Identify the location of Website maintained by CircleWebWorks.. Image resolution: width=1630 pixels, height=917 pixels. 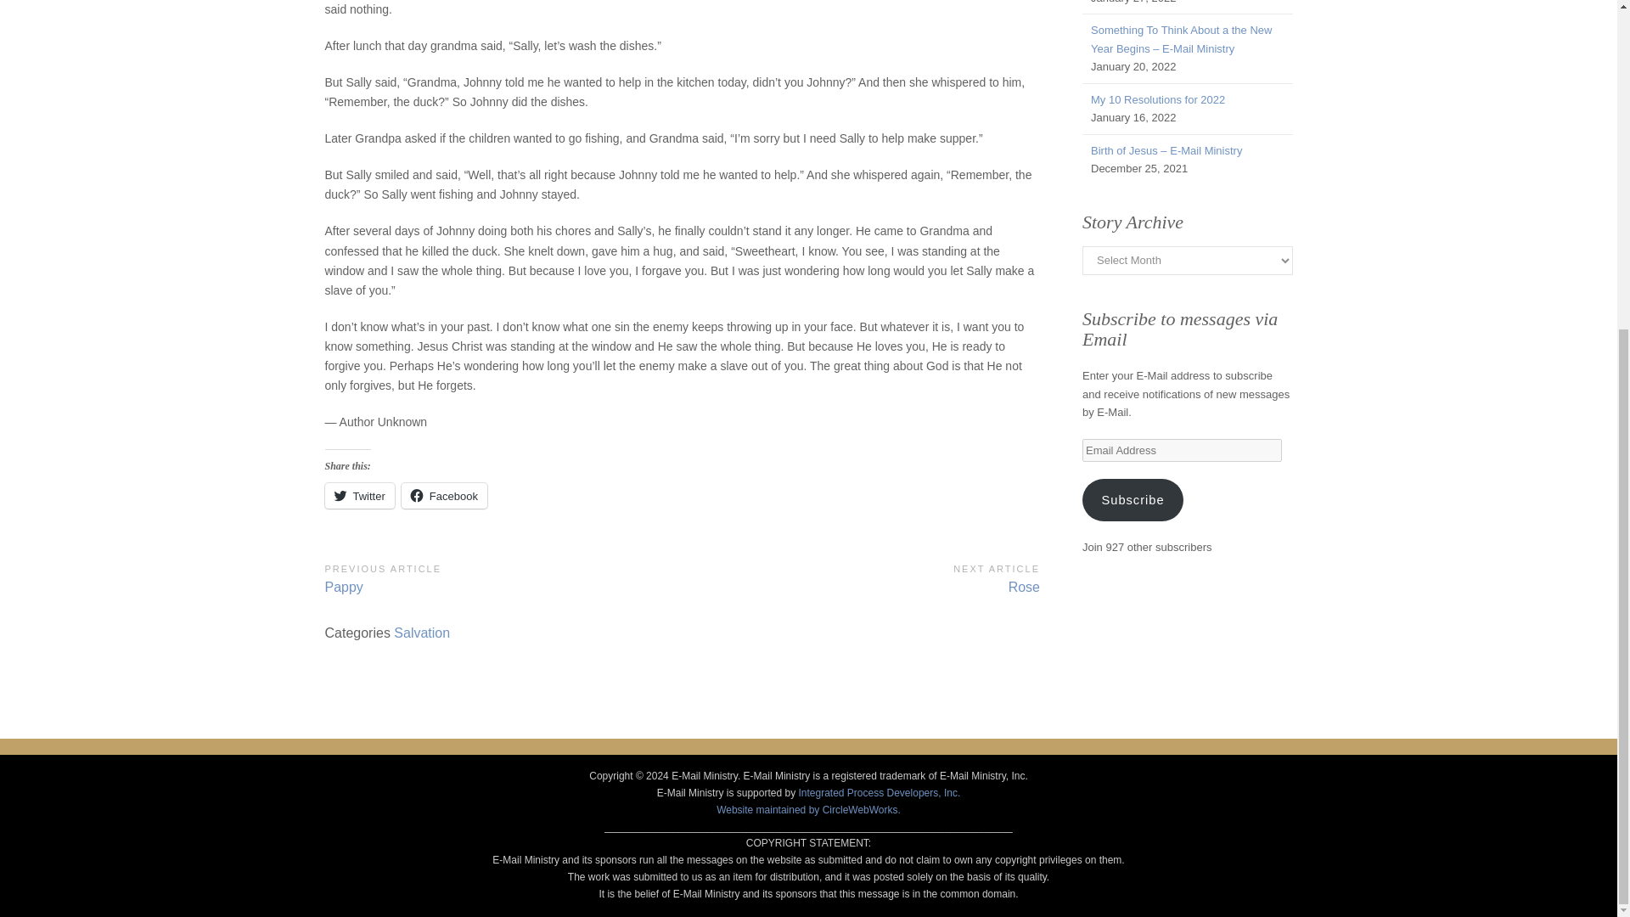
(808, 810).